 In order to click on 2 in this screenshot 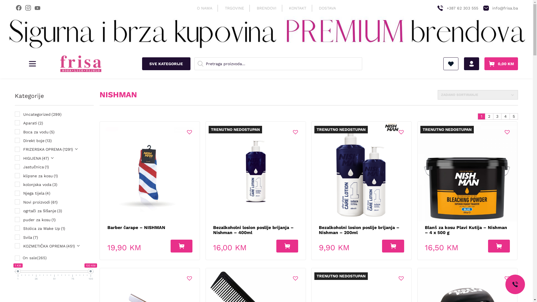, I will do `click(489, 116)`.